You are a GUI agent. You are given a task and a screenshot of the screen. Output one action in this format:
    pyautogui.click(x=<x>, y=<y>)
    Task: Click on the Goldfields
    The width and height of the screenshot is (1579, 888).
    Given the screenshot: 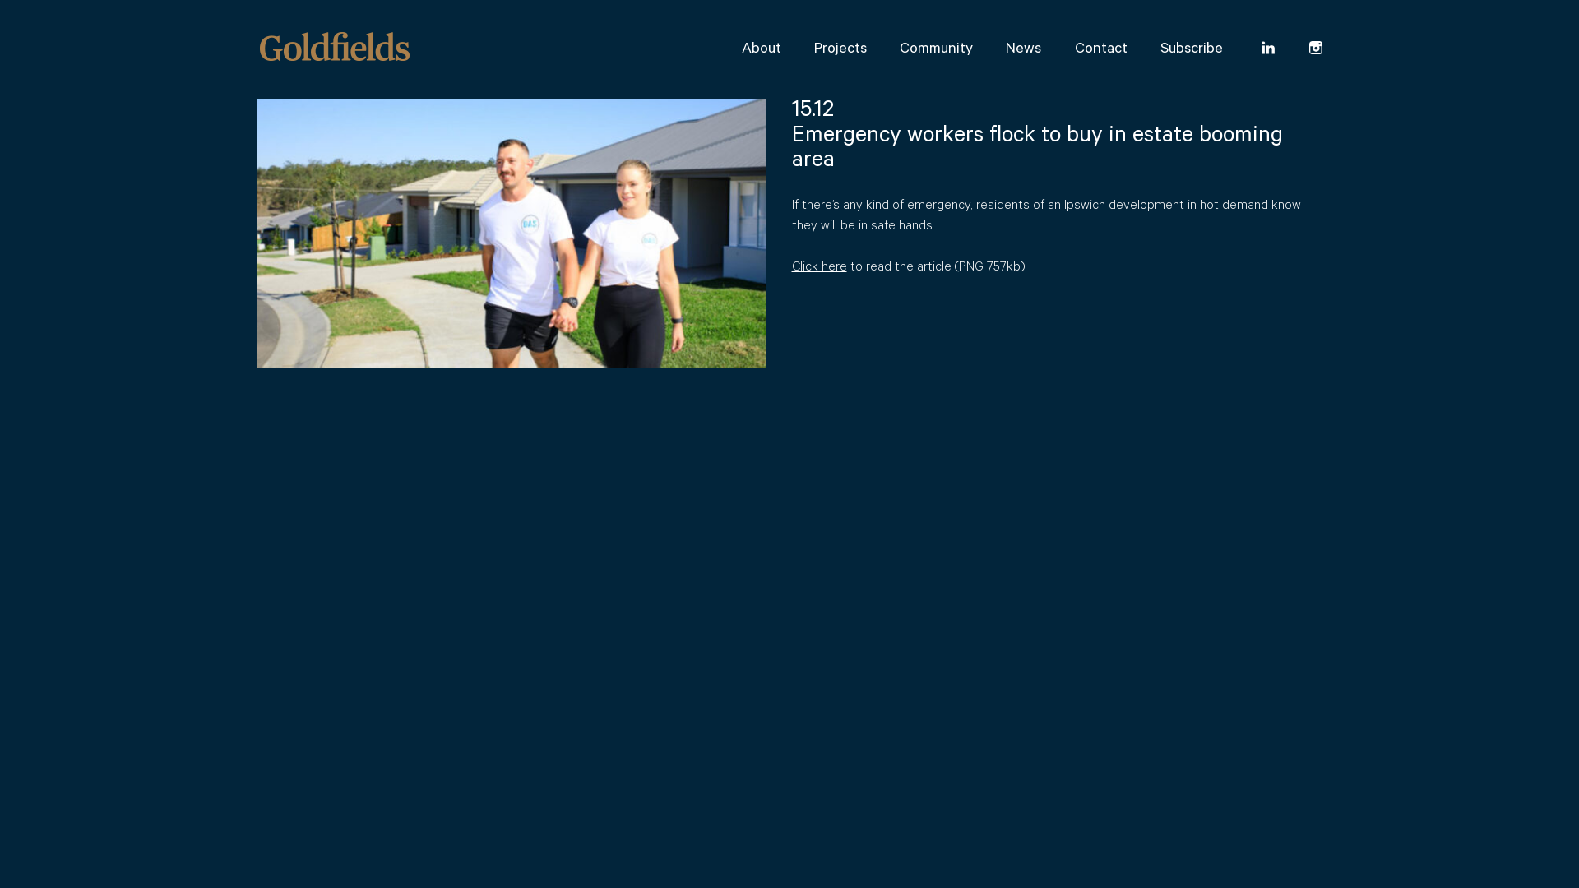 What is the action you would take?
    pyautogui.click(x=334, y=46)
    